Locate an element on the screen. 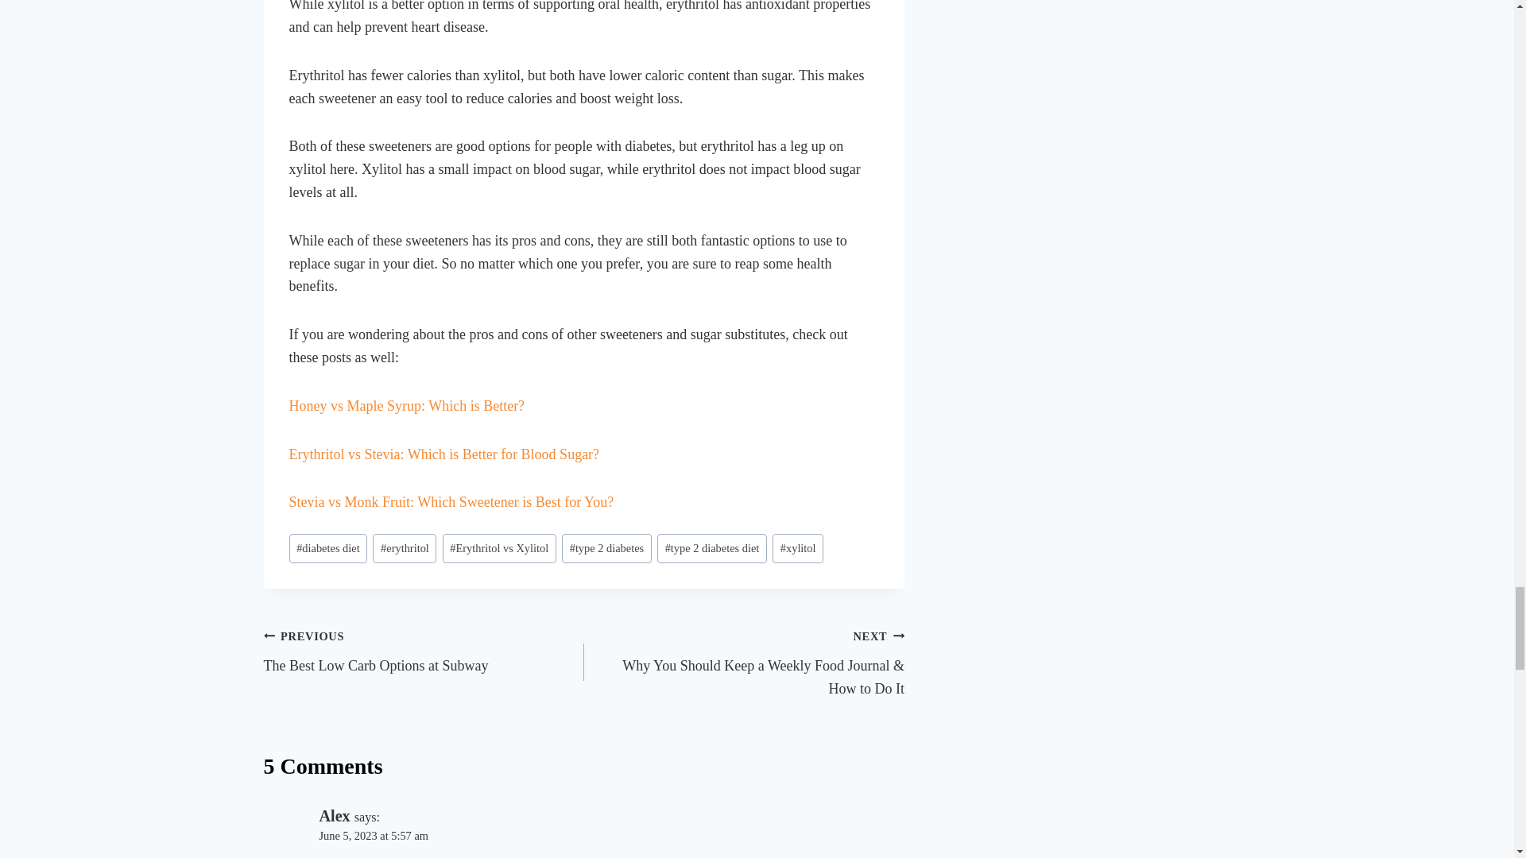 Image resolution: width=1526 pixels, height=858 pixels. Erythritol vs Xylitol is located at coordinates (499, 548).